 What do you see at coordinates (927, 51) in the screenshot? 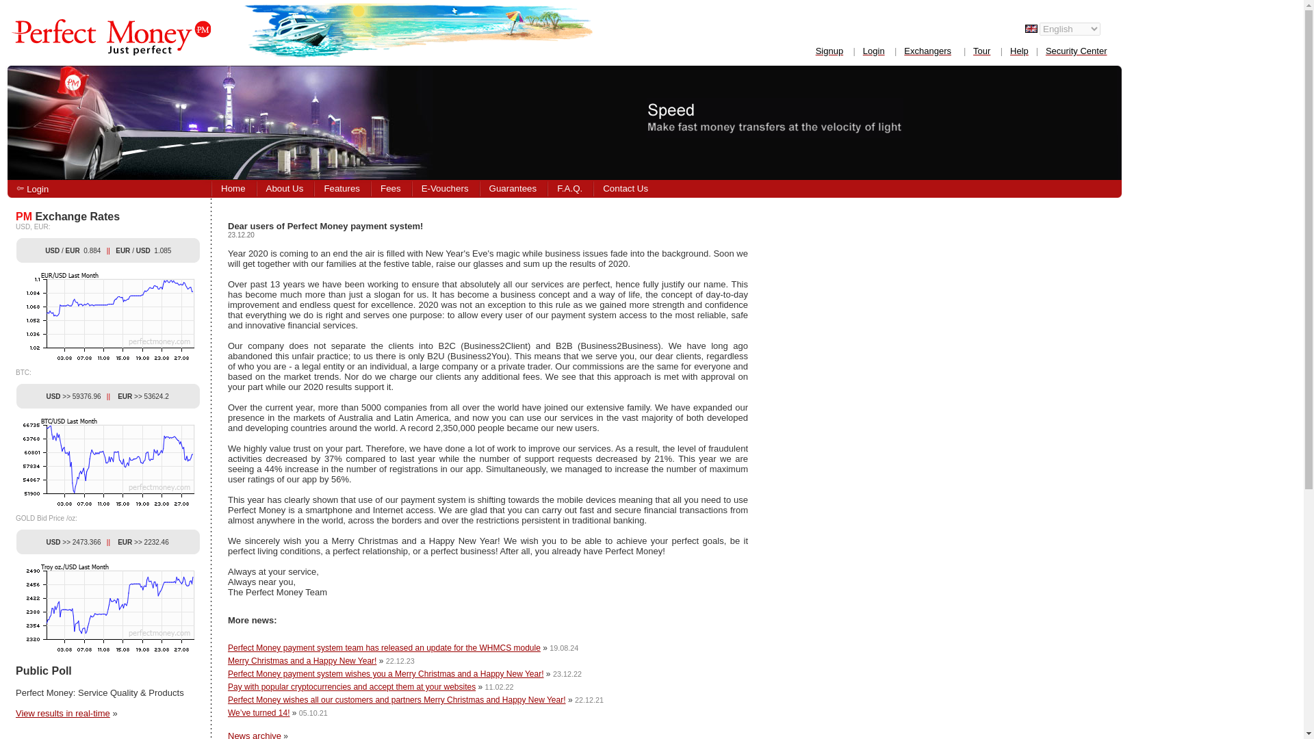
I see `Exchangers` at bounding box center [927, 51].